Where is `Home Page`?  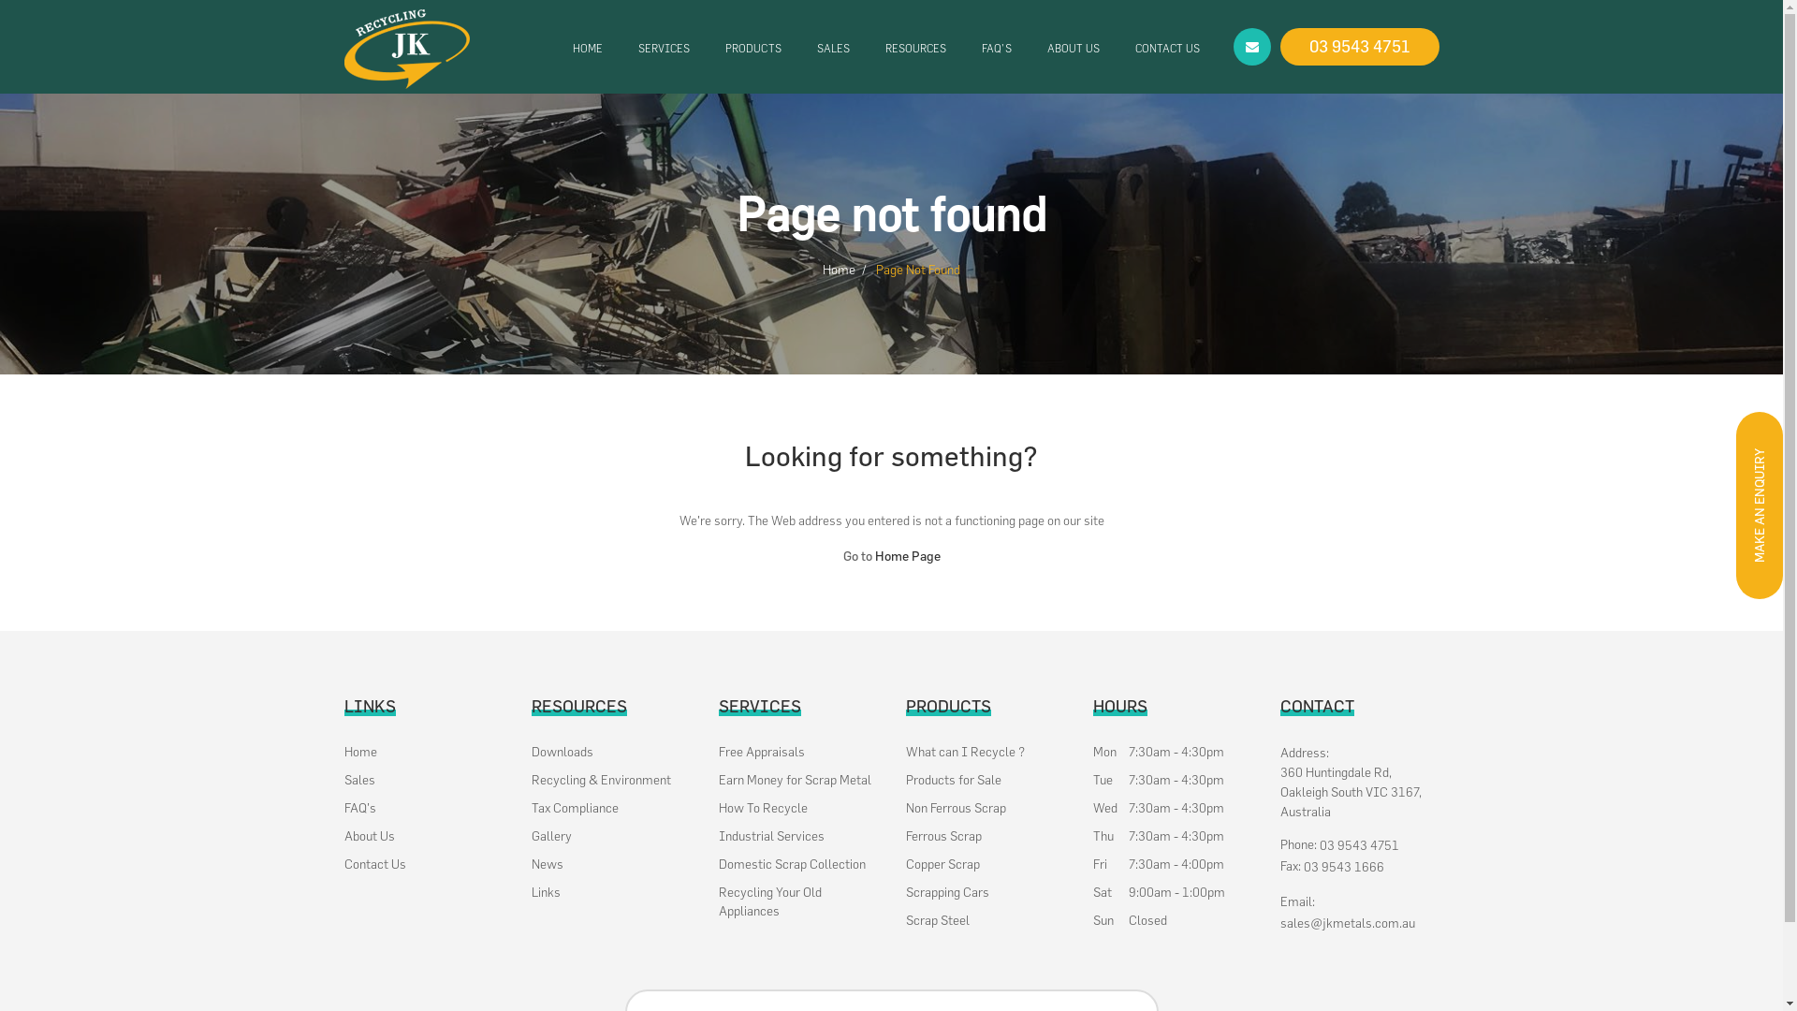
Home Page is located at coordinates (907, 556).